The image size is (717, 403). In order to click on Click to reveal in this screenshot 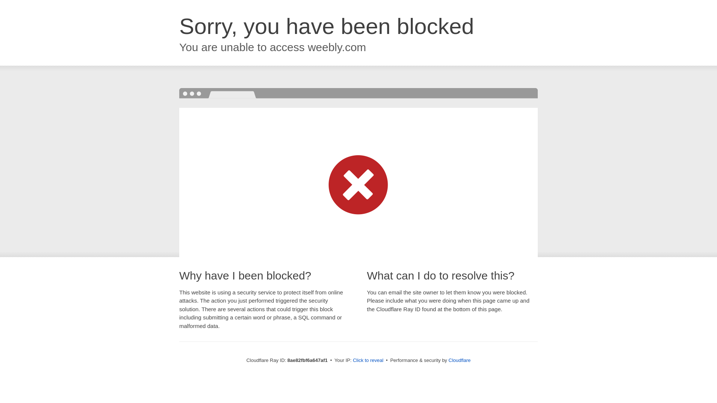, I will do `click(368, 360)`.